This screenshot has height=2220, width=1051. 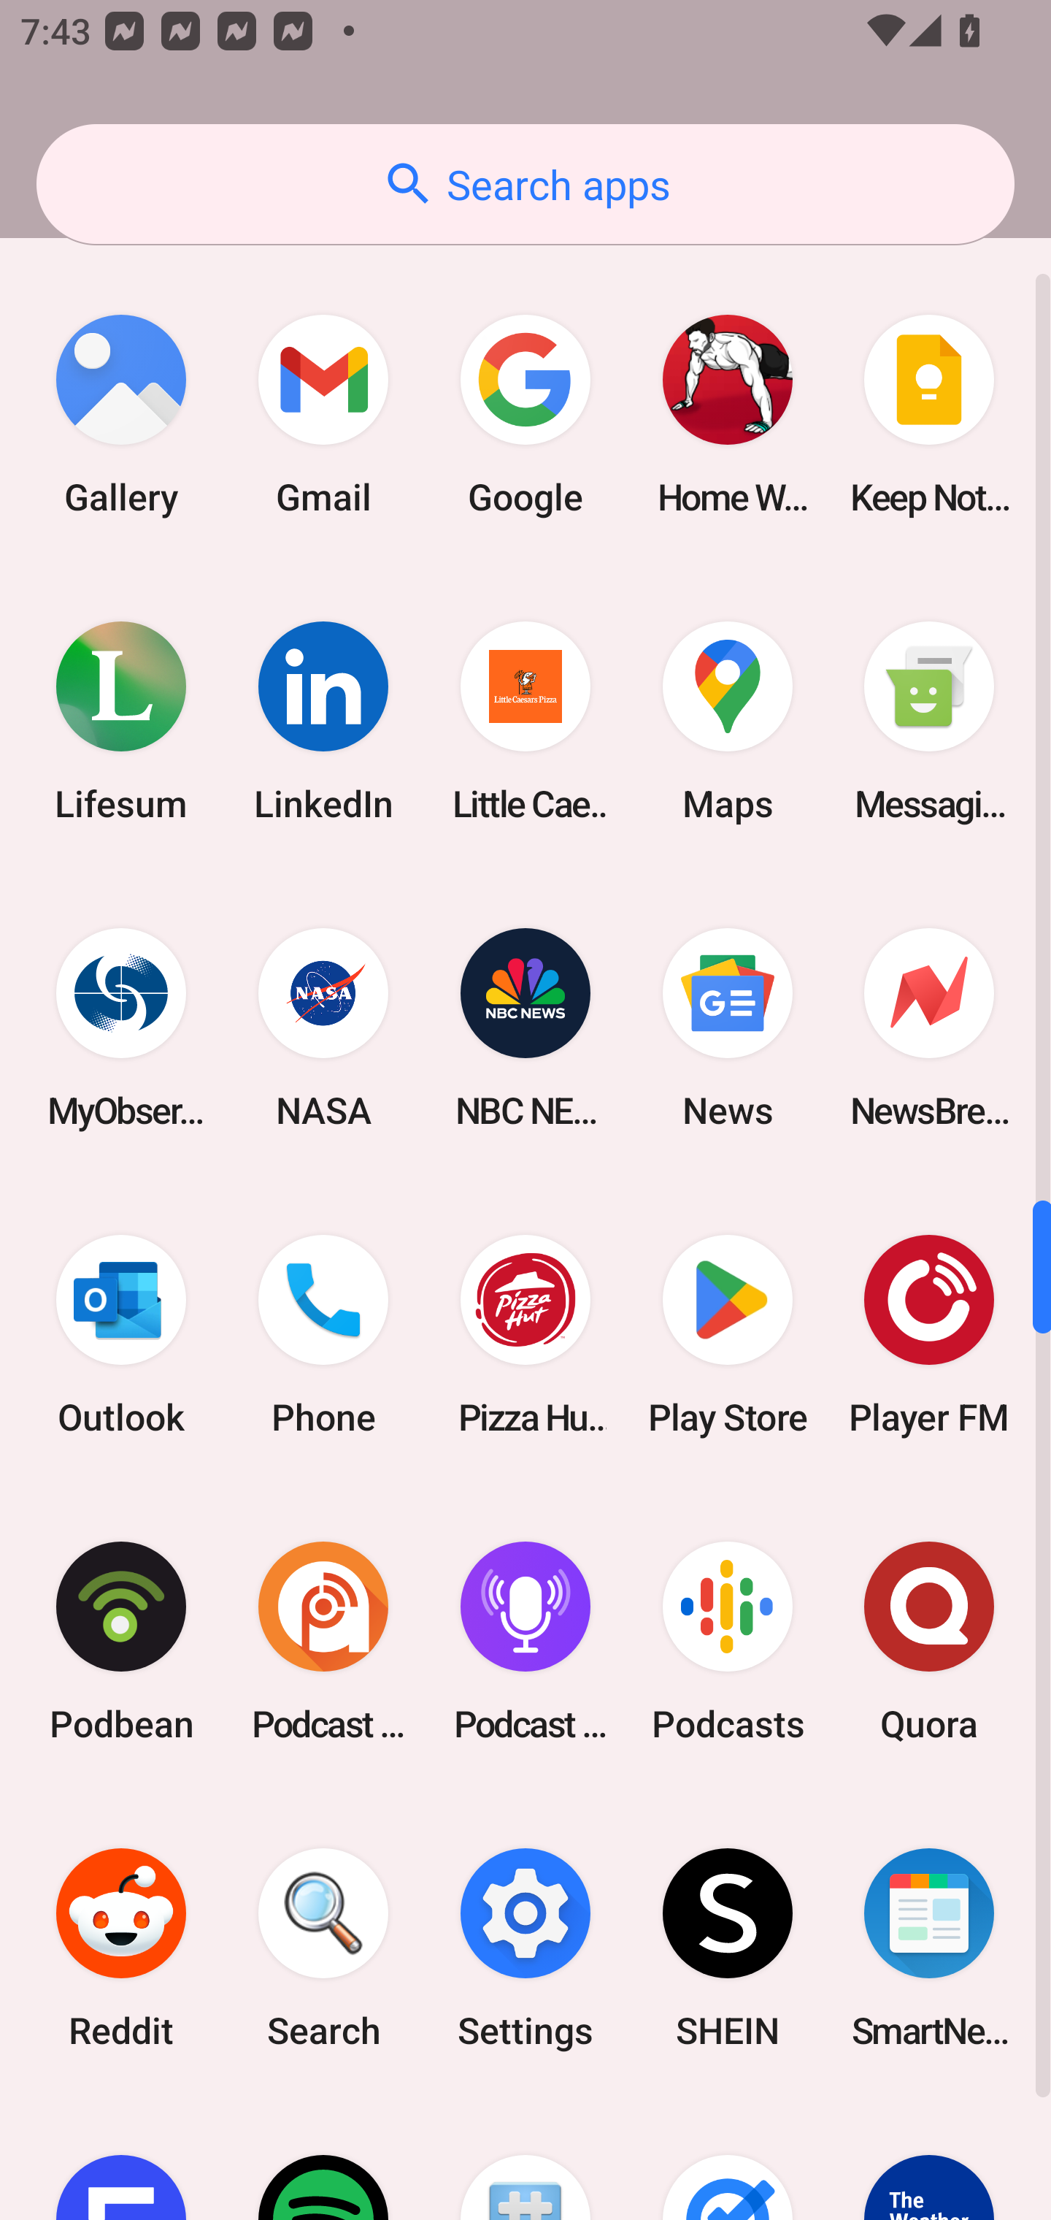 What do you see at coordinates (525, 1642) in the screenshot?
I see `Podcast Player` at bounding box center [525, 1642].